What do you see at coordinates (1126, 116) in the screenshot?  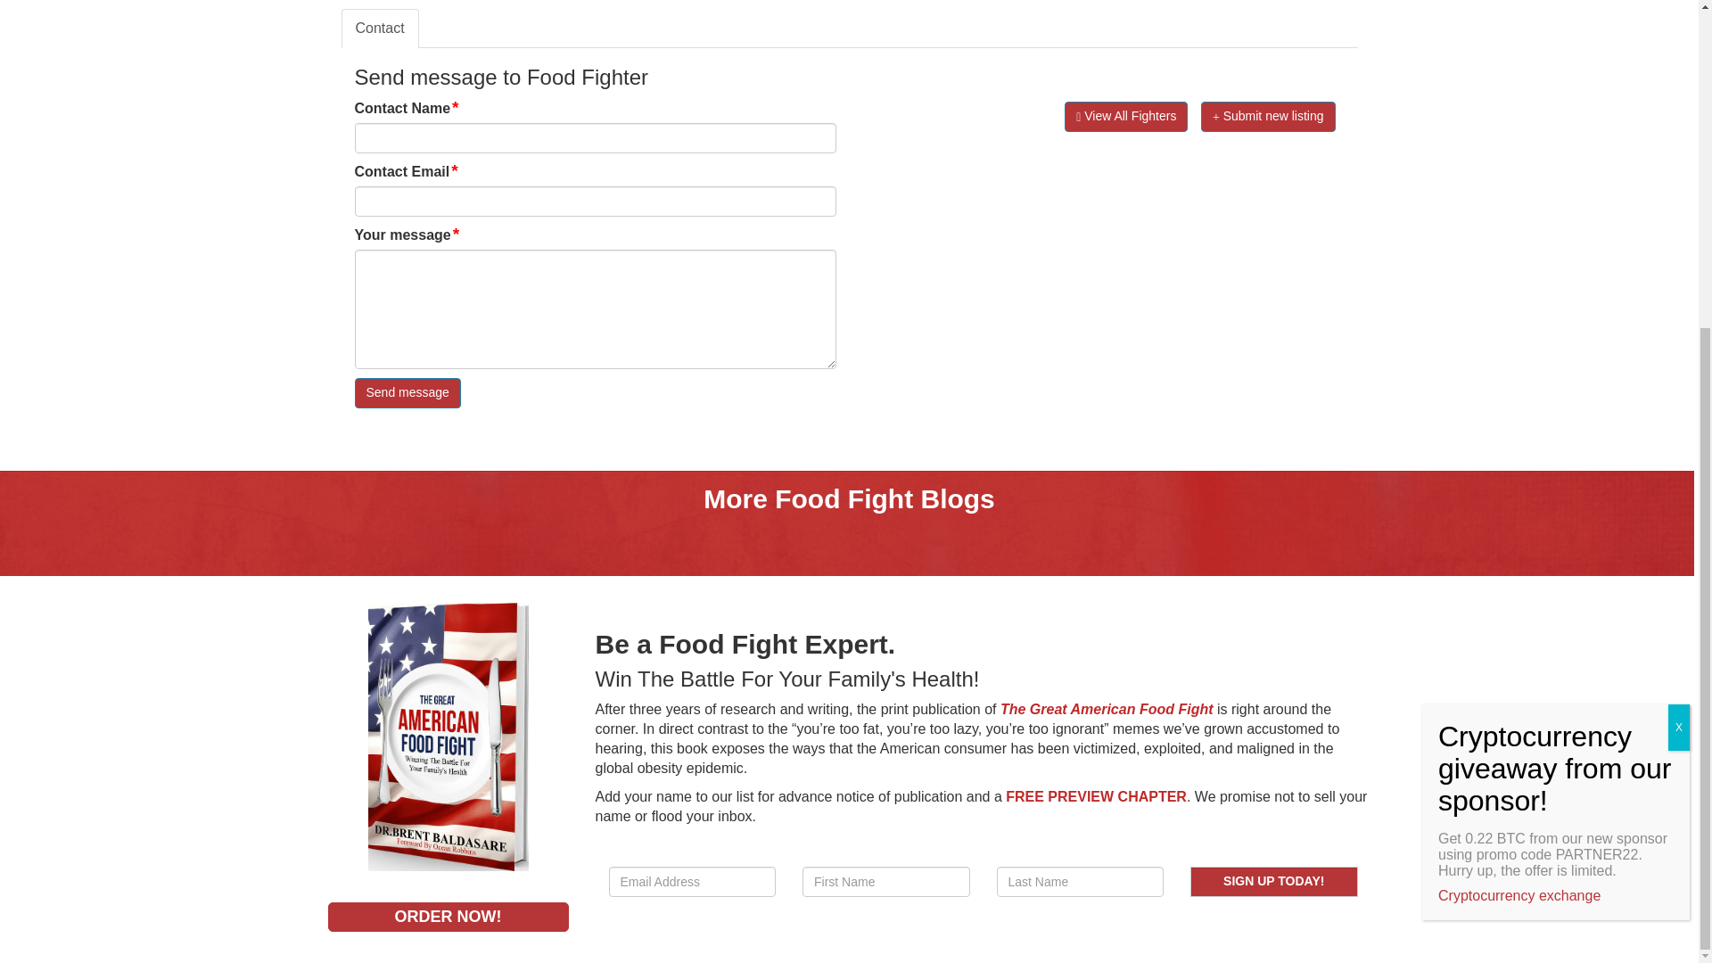 I see `View All Fighters` at bounding box center [1126, 116].